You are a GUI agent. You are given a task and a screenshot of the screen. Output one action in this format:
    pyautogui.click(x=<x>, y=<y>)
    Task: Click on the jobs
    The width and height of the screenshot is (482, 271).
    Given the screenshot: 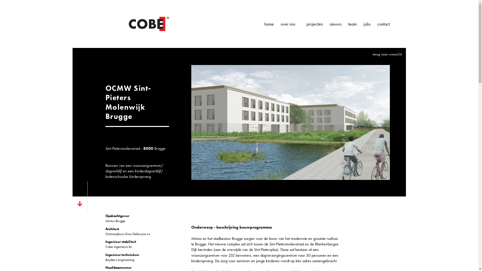 What is the action you would take?
    pyautogui.click(x=367, y=24)
    